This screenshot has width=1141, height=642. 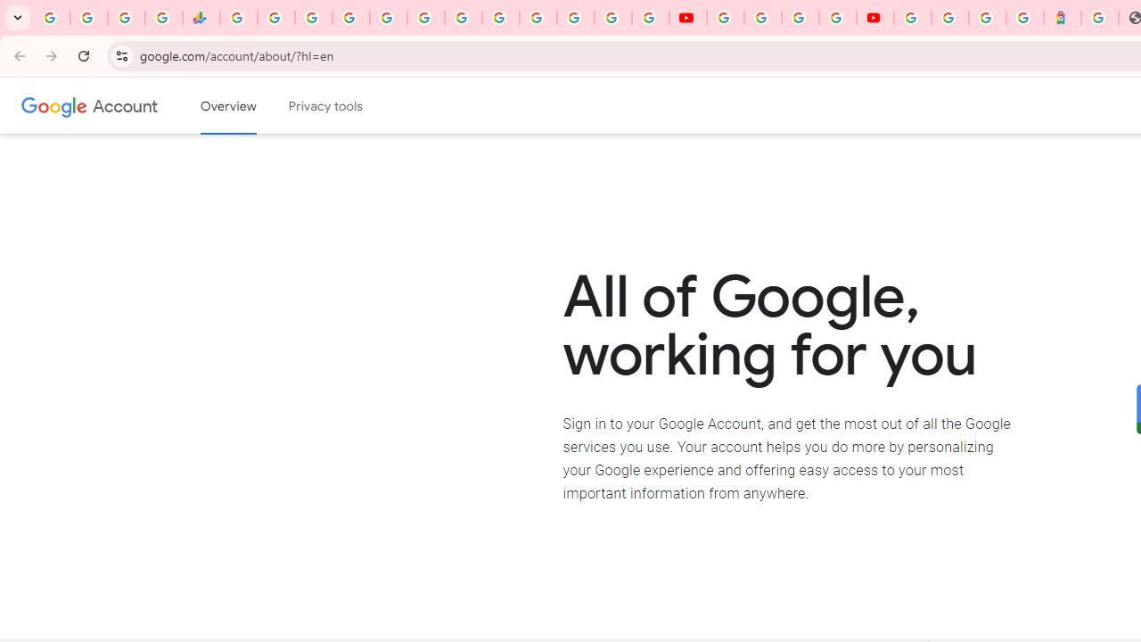 I want to click on Atour Hotel - Google hotels, so click(x=1063, y=18).